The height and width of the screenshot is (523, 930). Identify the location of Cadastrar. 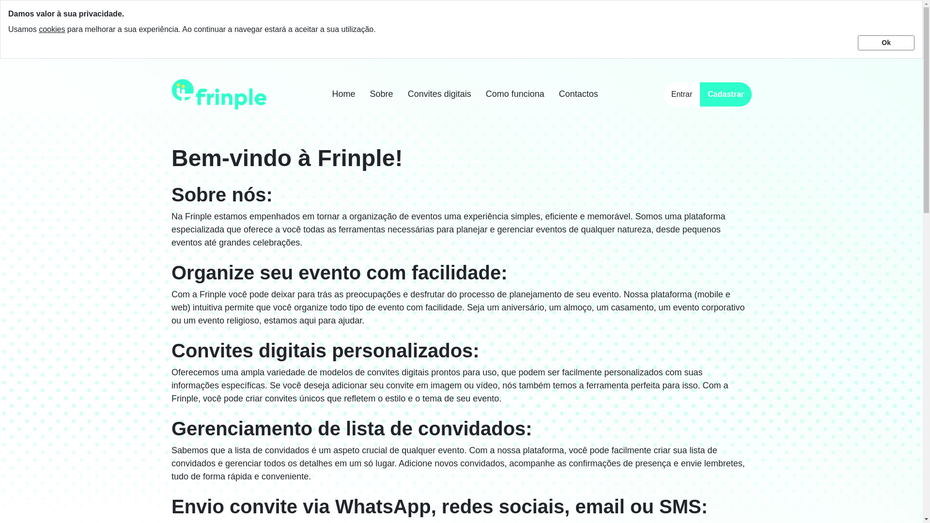
(726, 94).